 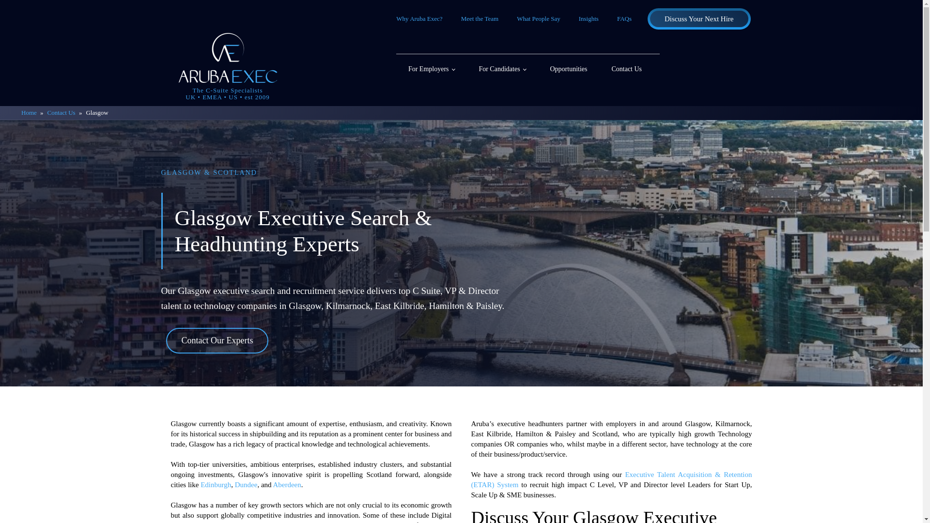 I want to click on Meet the Team, so click(x=480, y=18).